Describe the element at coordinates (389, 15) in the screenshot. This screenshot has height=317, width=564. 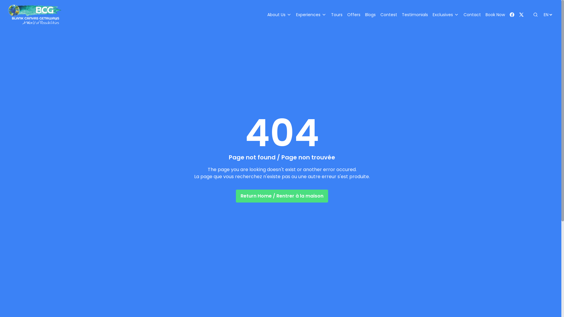
I see `Contest` at that location.